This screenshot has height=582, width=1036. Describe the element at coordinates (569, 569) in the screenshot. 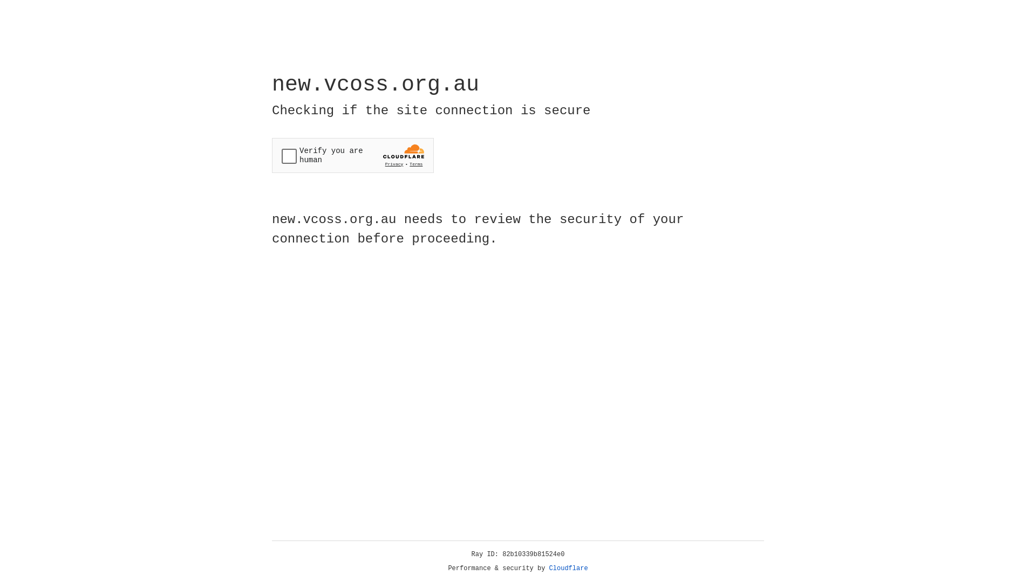

I see `Cloudflare` at that location.